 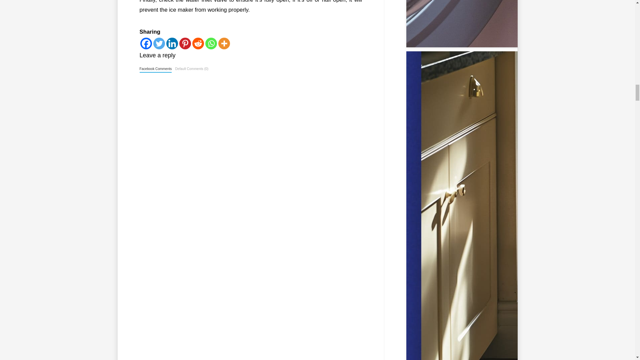 I want to click on Linkedin, so click(x=172, y=43).